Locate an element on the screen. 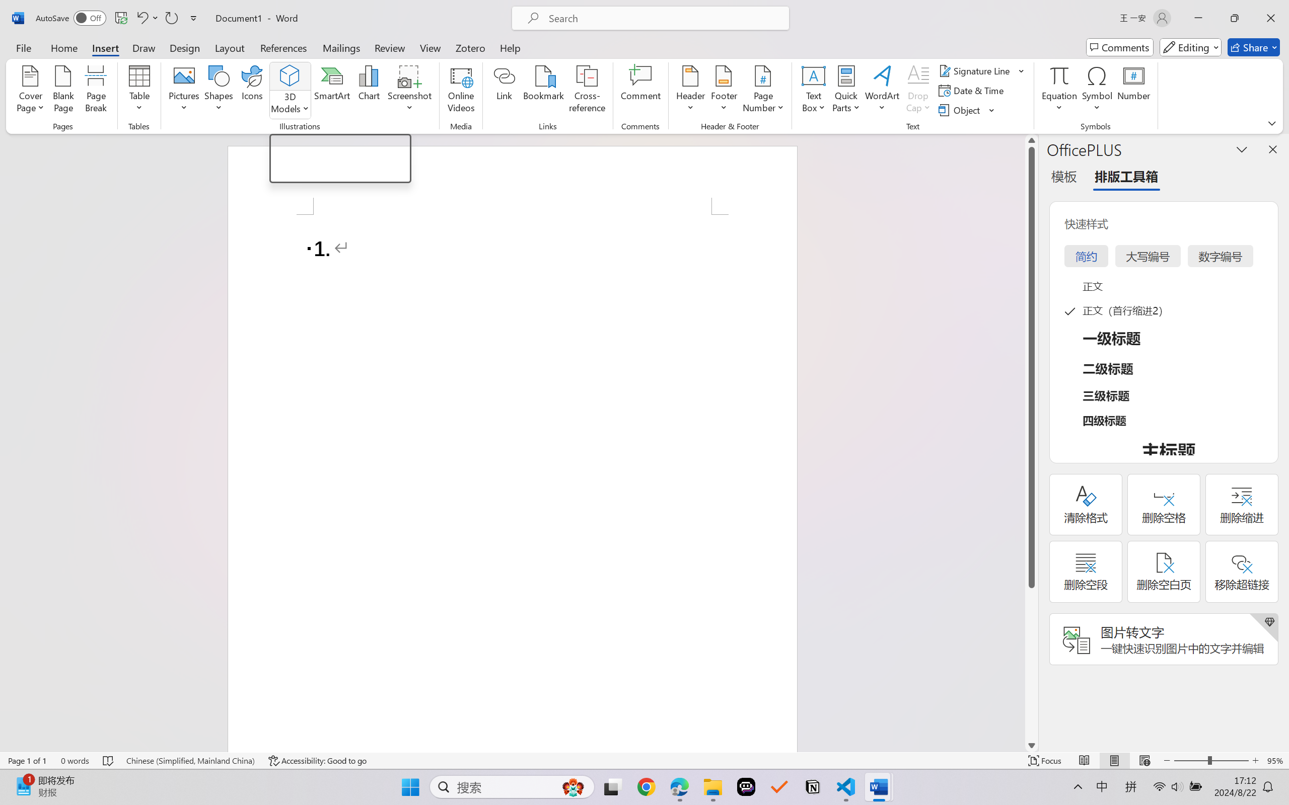 Image resolution: width=1289 pixels, height=805 pixels. Zoom 95% is located at coordinates (1275, 761).